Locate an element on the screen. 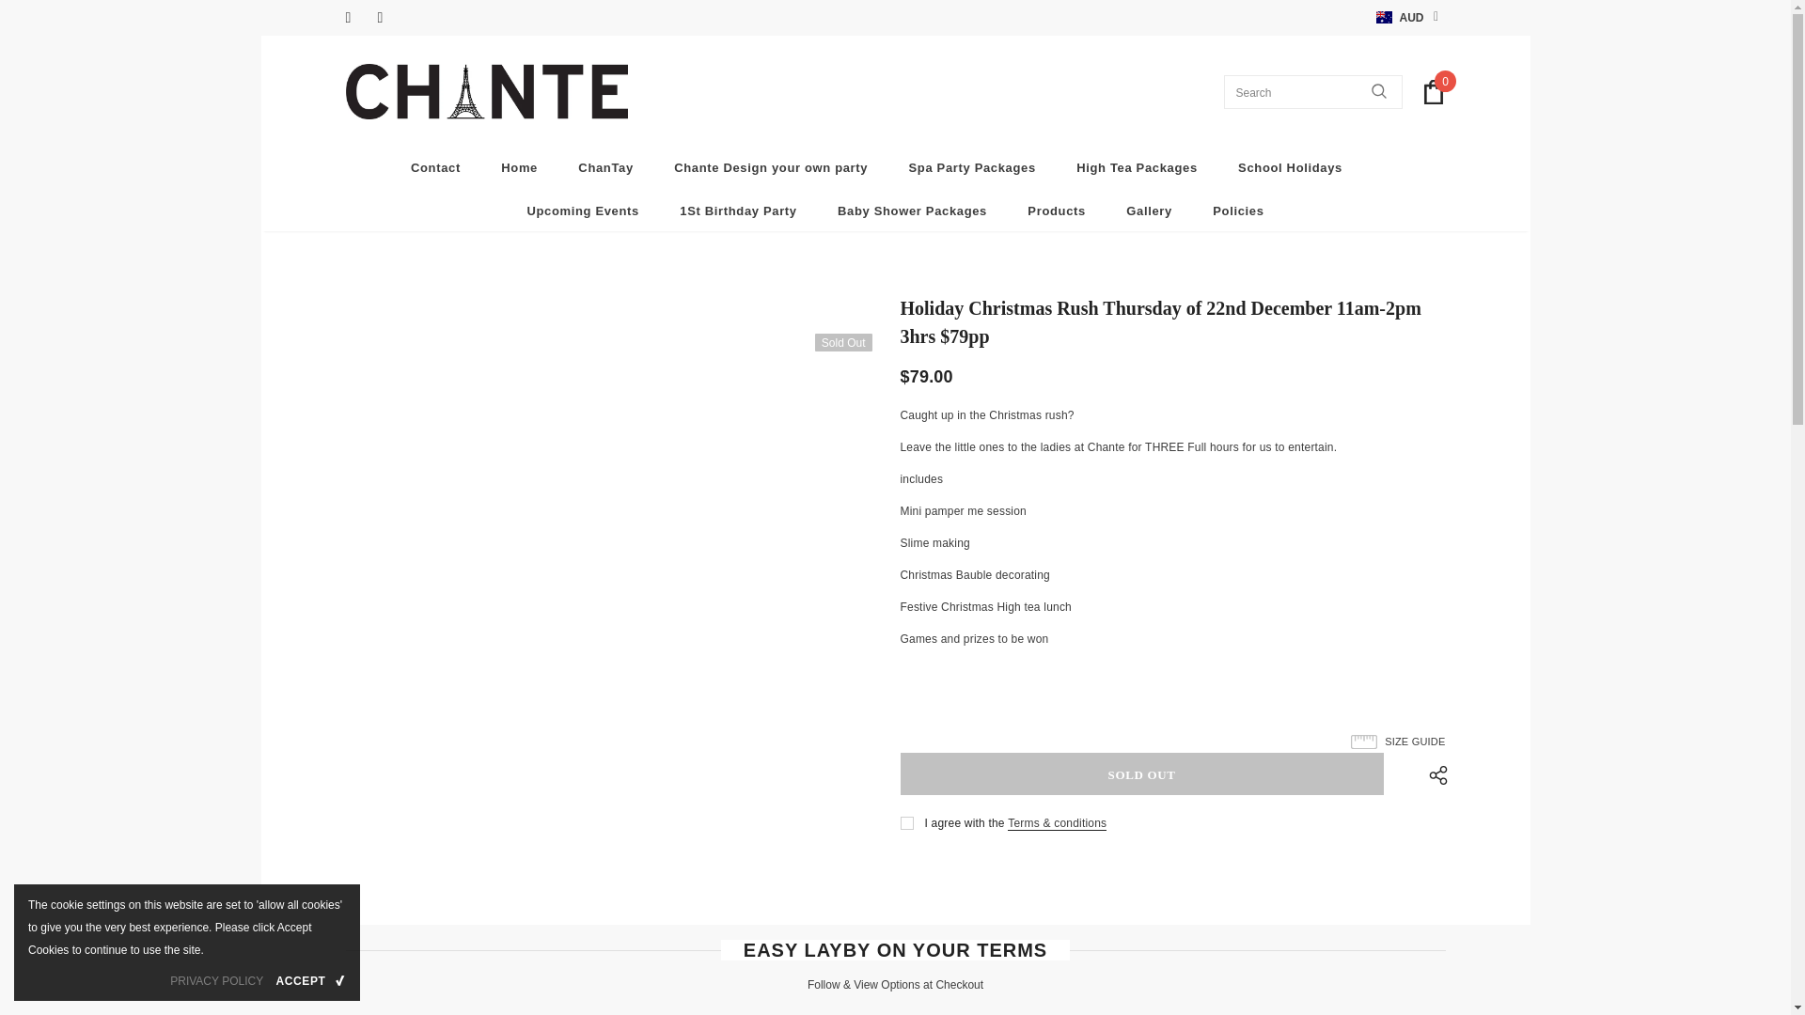 The width and height of the screenshot is (1805, 1015). Contact is located at coordinates (435, 166).